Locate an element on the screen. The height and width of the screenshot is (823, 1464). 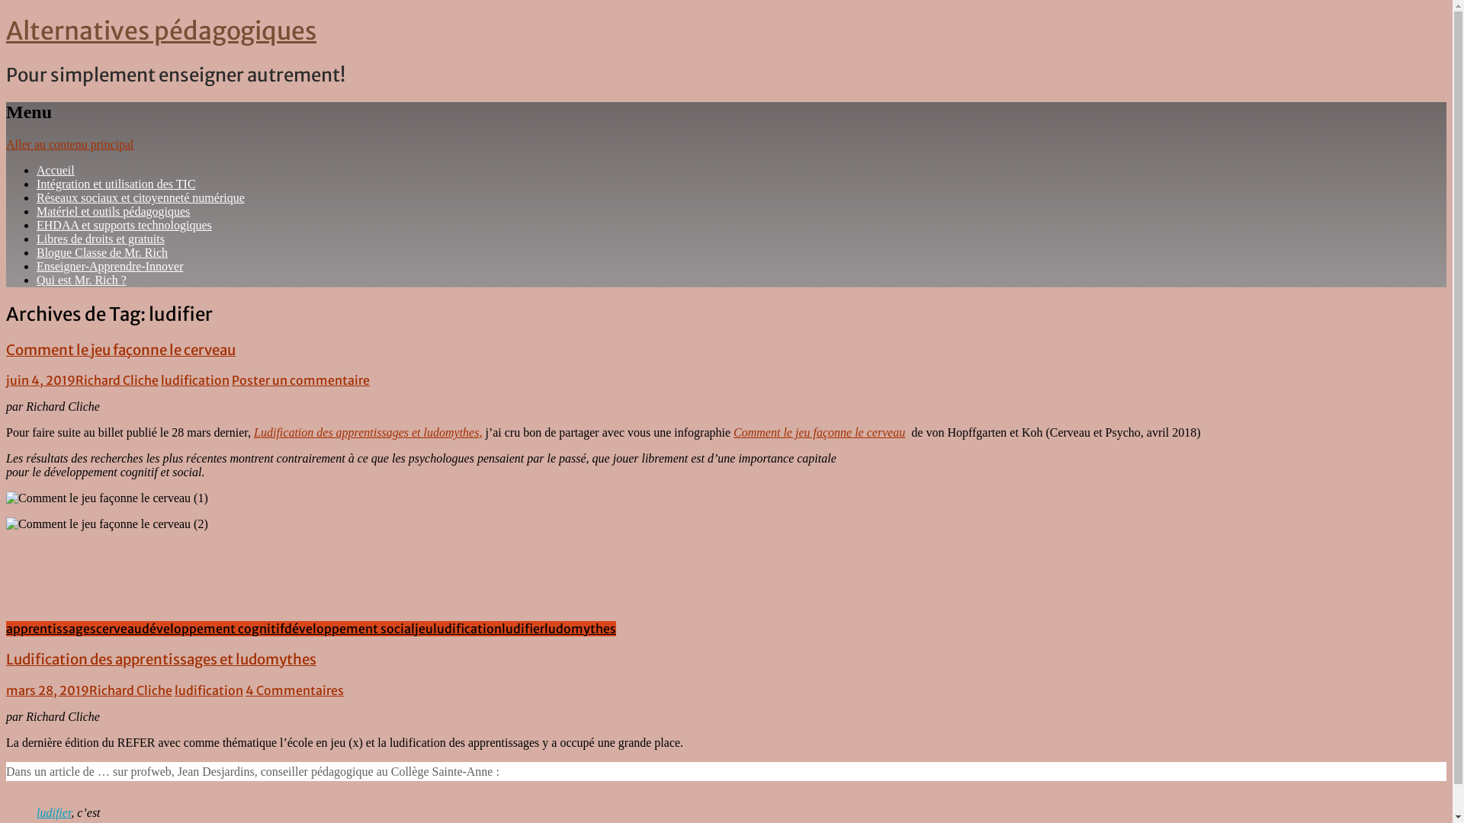
Poster un commentaire is located at coordinates (300, 379).